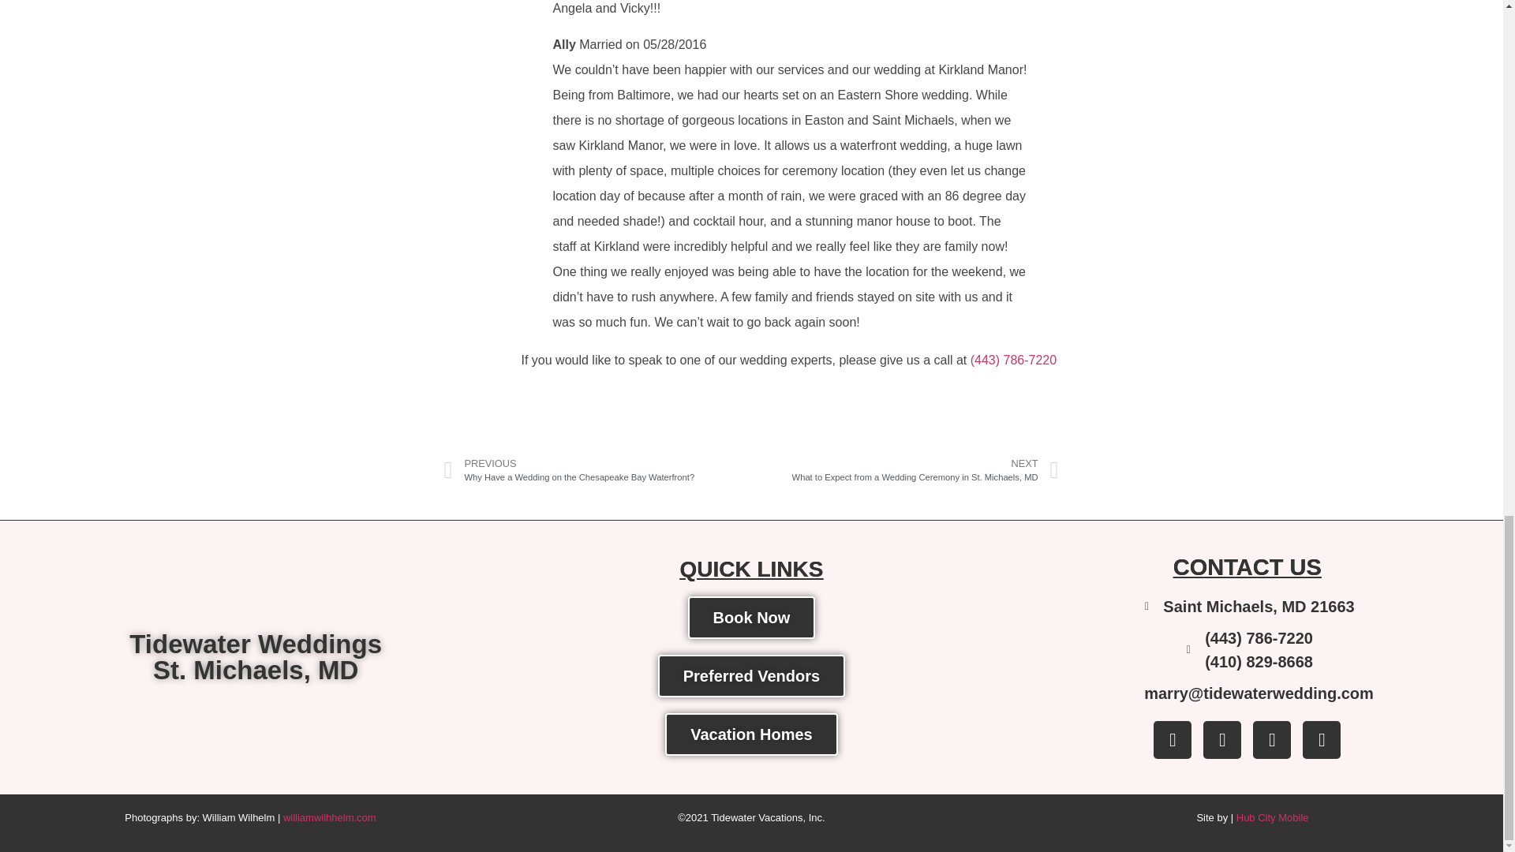  I want to click on williamwilhhelm.com, so click(330, 817).